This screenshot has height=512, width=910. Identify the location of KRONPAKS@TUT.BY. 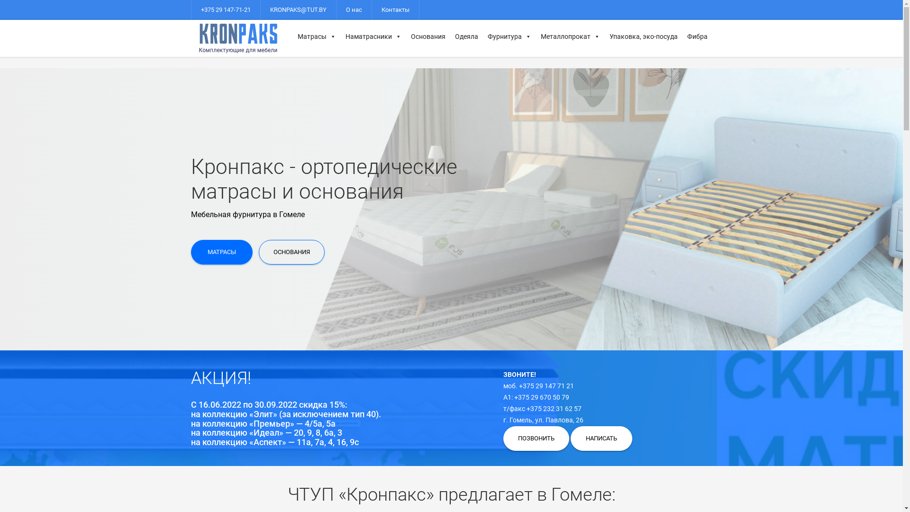
(299, 10).